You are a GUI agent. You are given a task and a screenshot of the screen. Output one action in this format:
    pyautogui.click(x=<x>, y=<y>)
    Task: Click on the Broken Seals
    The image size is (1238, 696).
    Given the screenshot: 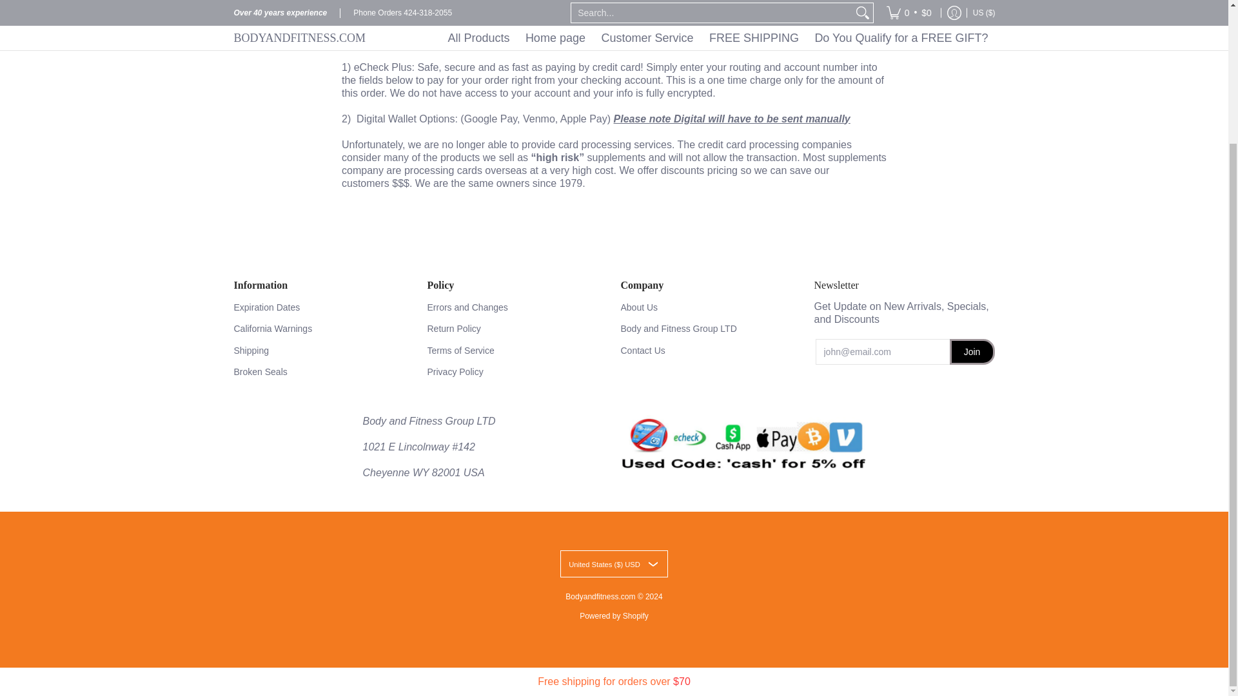 What is the action you would take?
    pyautogui.click(x=324, y=371)
    